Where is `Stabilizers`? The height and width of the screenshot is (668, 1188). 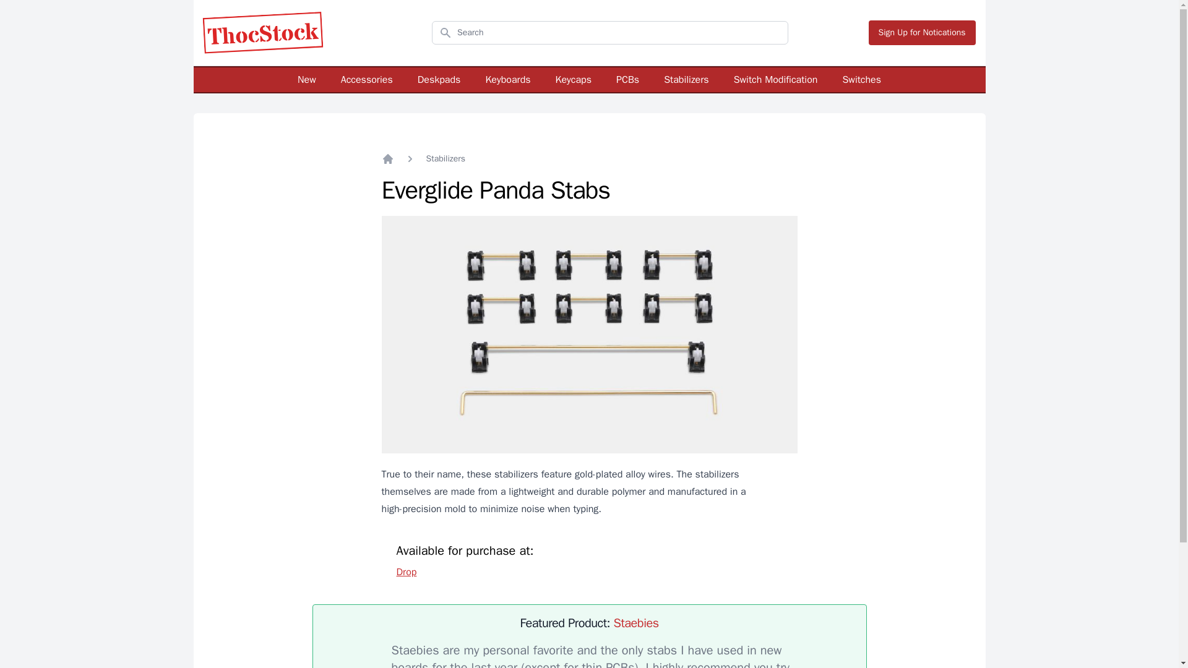 Stabilizers is located at coordinates (687, 79).